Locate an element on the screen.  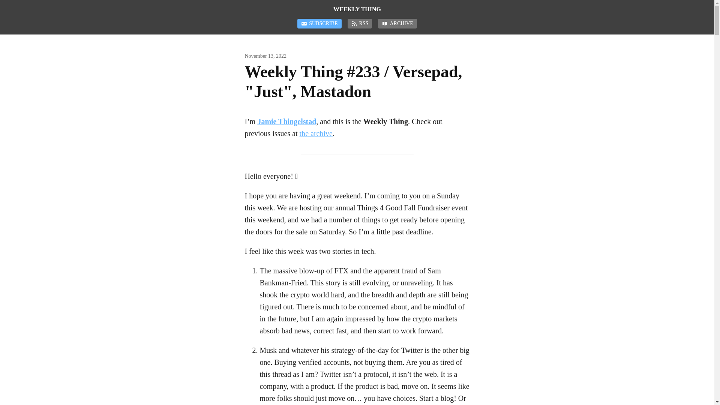
ARCHIVE is located at coordinates (397, 23).